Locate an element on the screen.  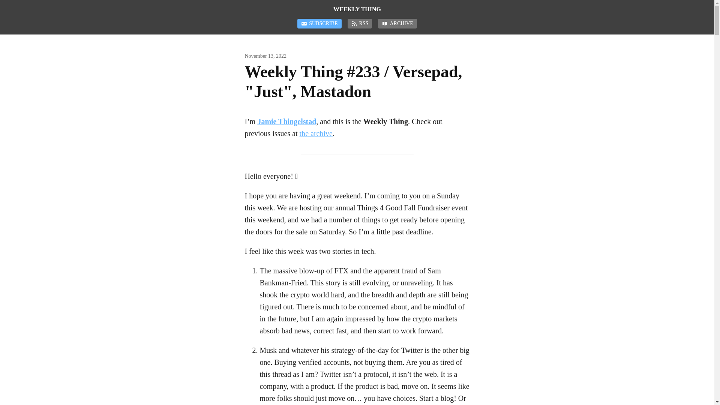
ARCHIVE is located at coordinates (397, 23).